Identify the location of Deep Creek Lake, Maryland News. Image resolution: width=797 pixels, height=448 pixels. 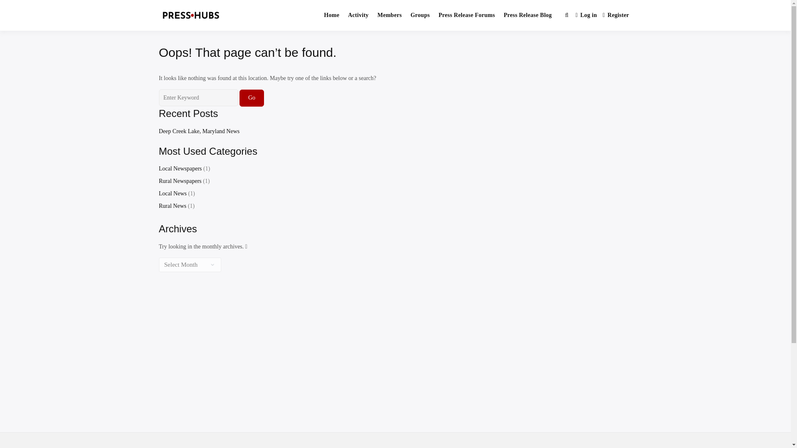
(199, 131).